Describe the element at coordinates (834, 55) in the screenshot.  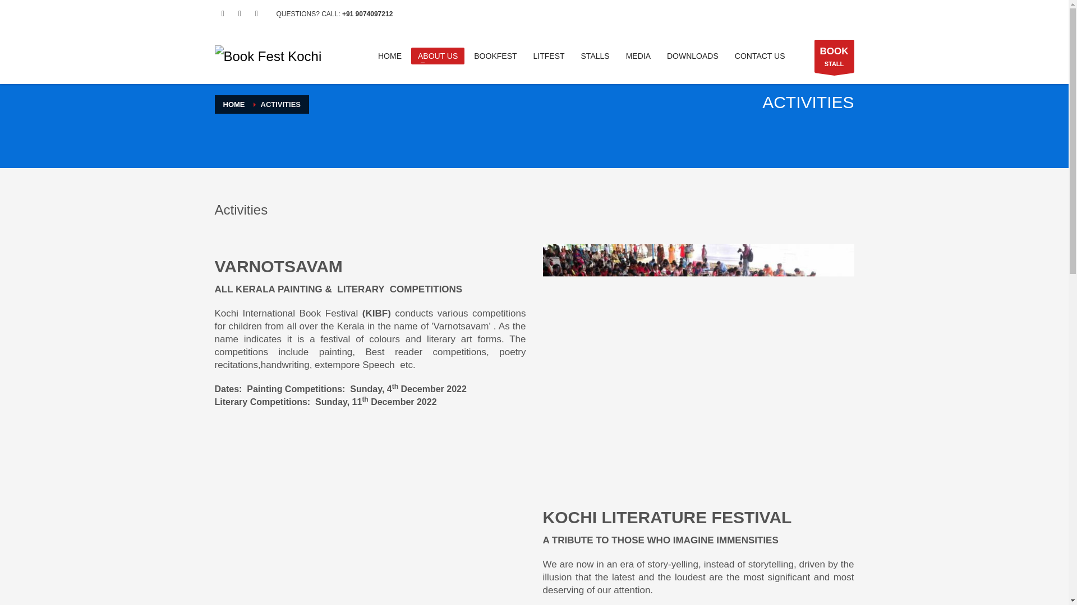
I see `DOWNLOADS` at that location.